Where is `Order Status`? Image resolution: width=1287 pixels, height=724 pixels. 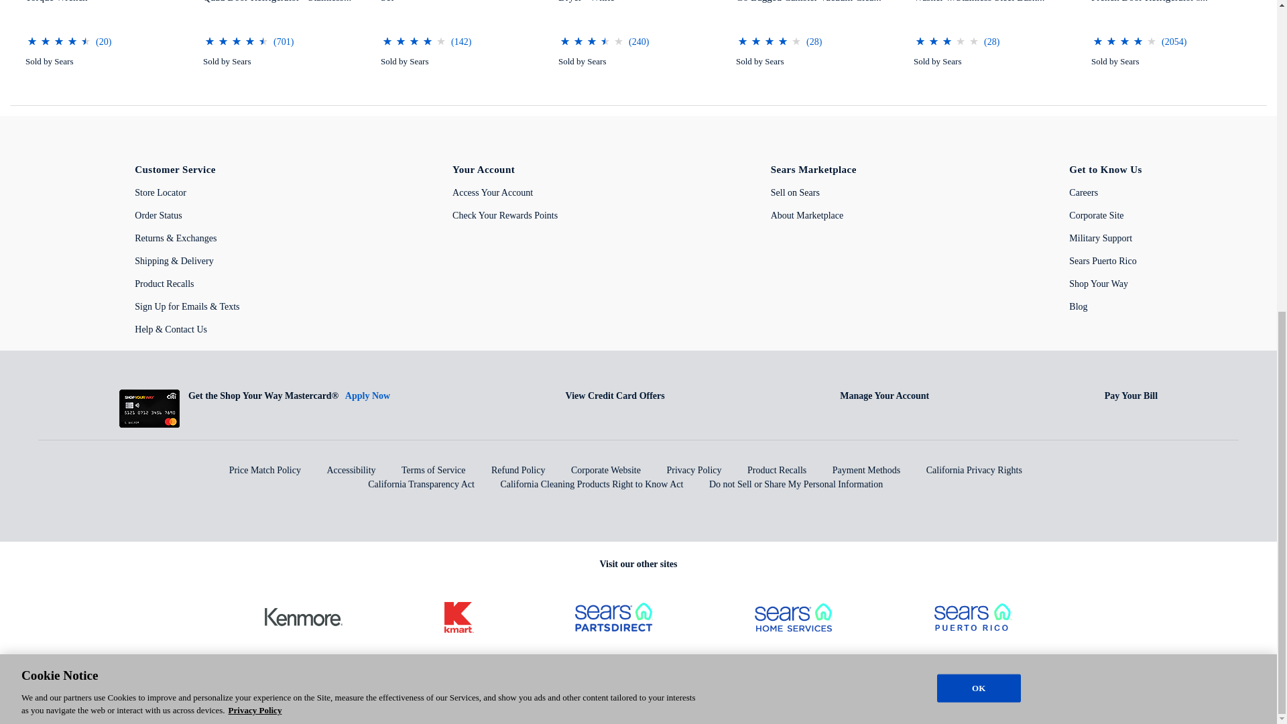
Order Status is located at coordinates (158, 216).